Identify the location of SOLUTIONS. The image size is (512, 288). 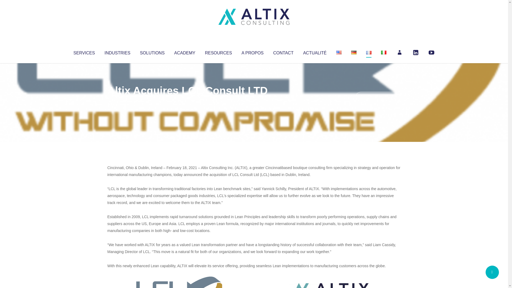
(152, 52).